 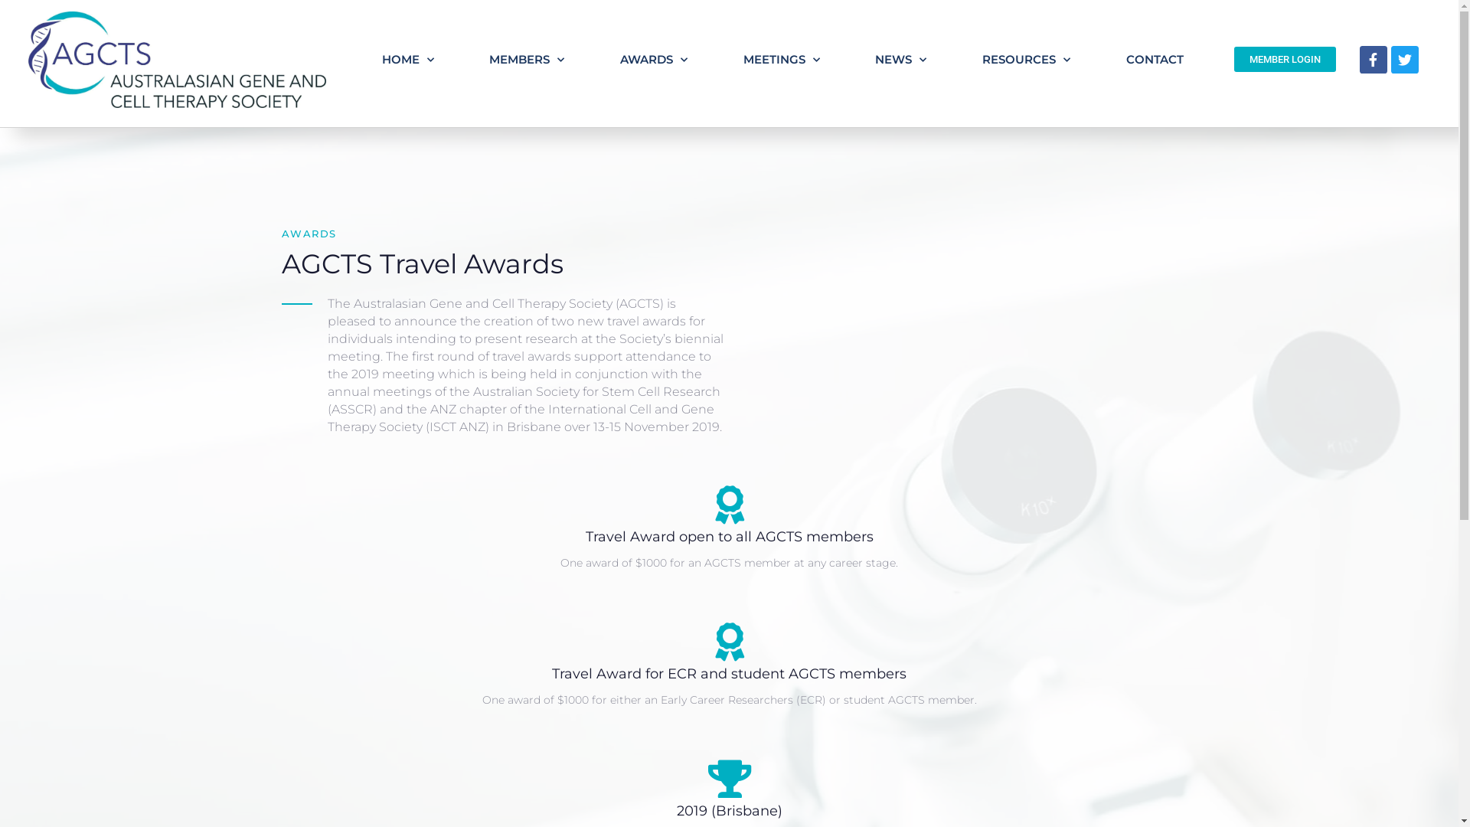 What do you see at coordinates (1285, 60) in the screenshot?
I see `MEMBER LOGIN` at bounding box center [1285, 60].